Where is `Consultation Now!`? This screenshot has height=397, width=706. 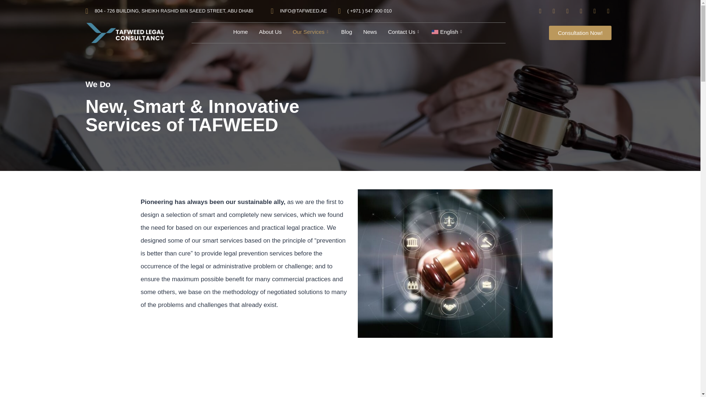
Consultation Now! is located at coordinates (580, 33).